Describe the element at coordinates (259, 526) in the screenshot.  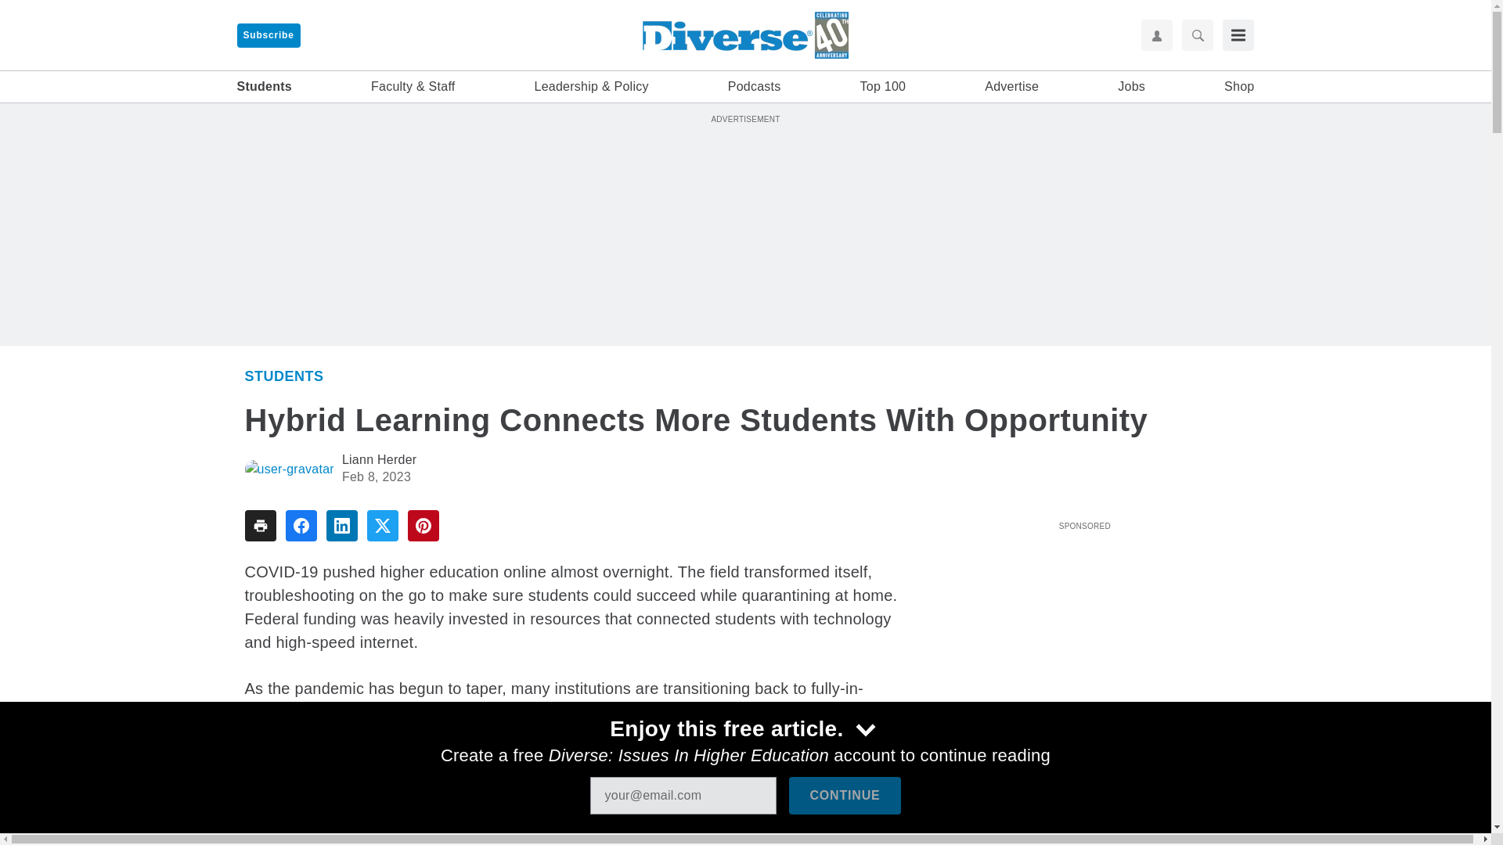
I see `Share To print` at that location.